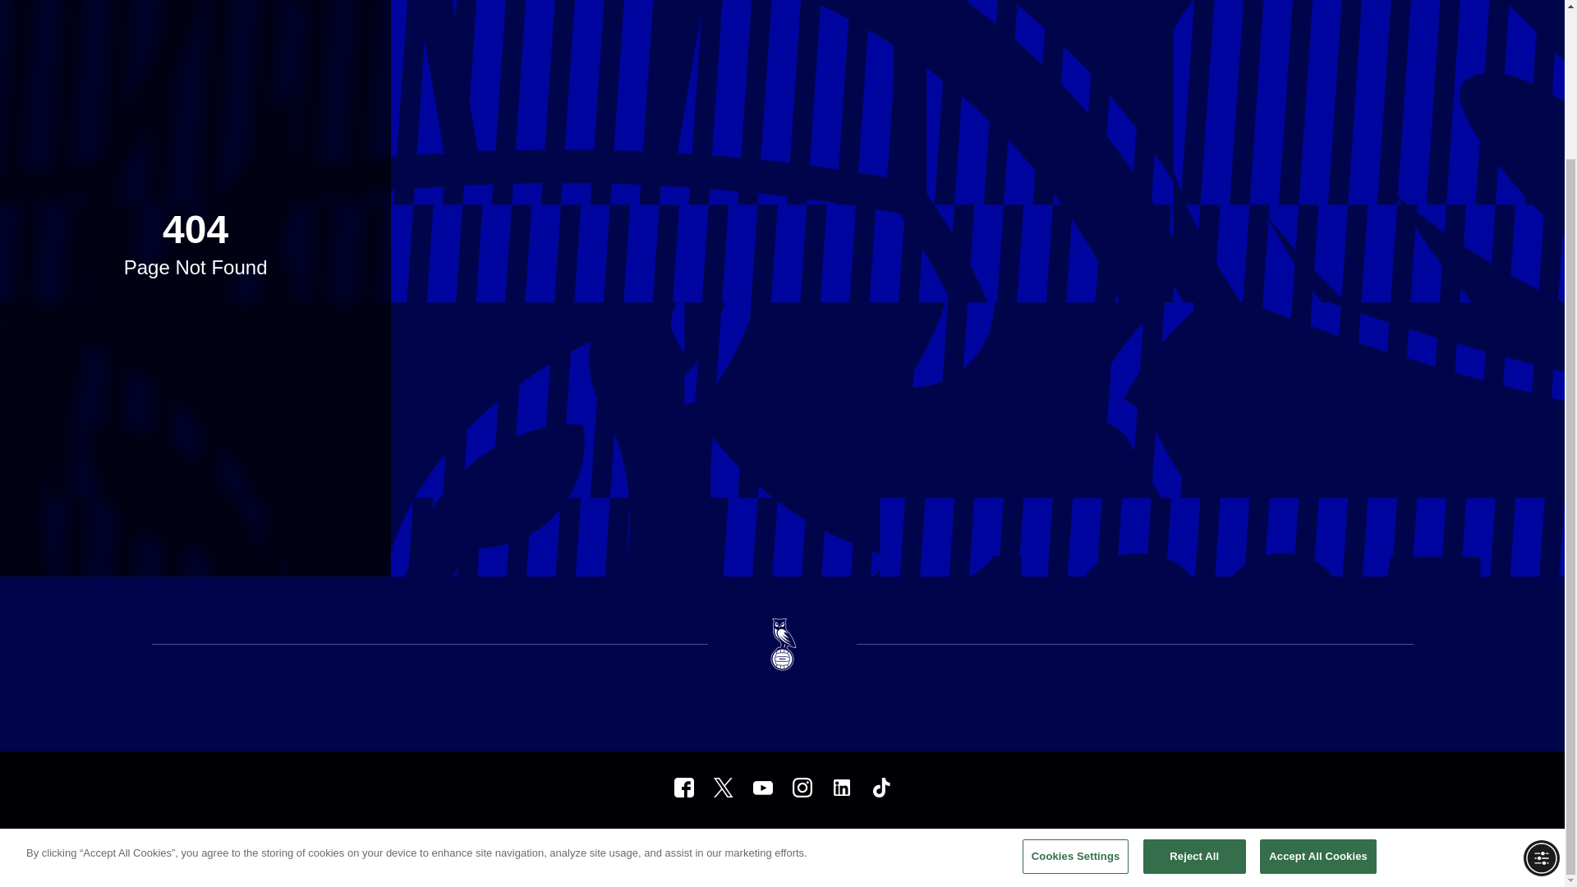 The image size is (1577, 887). I want to click on Oldham Athletic, so click(841, 787).